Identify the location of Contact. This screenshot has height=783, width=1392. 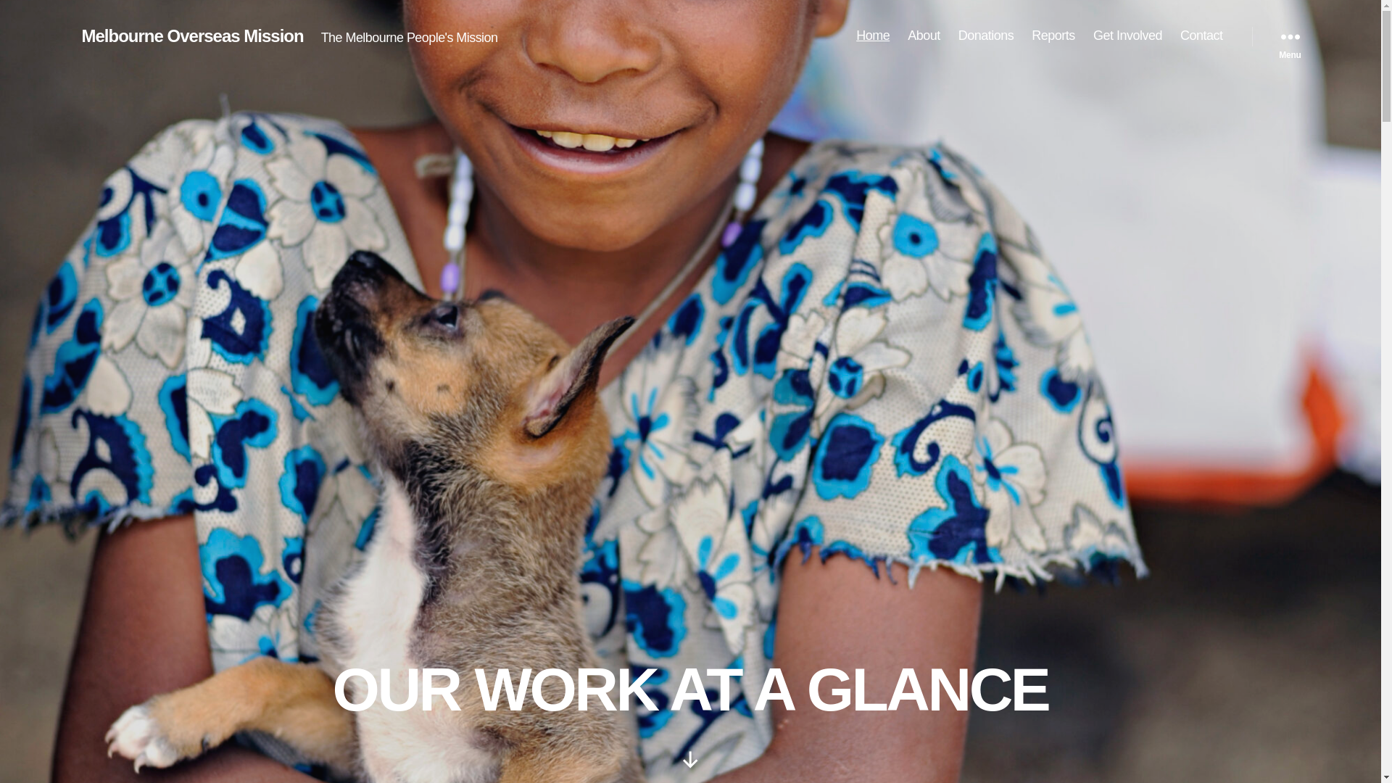
(1202, 36).